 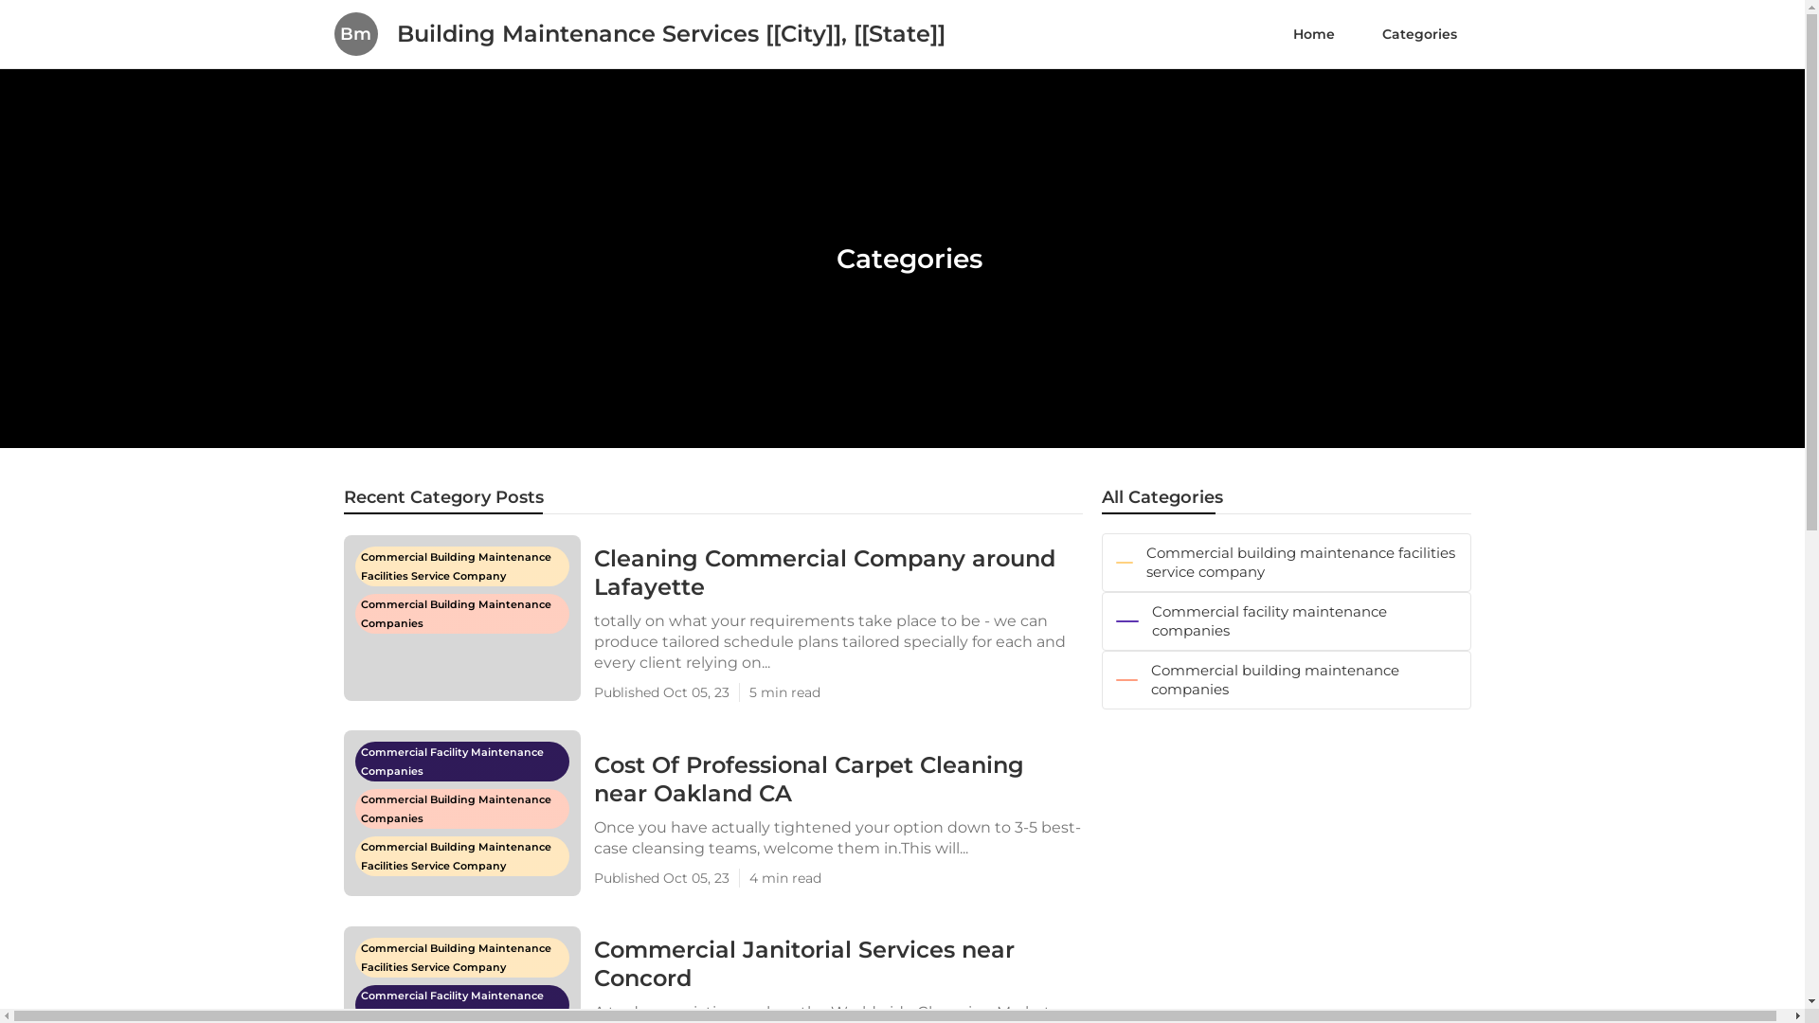 What do you see at coordinates (461, 946) in the screenshot?
I see `Commercial Building Maintenance Facilities Service Company` at bounding box center [461, 946].